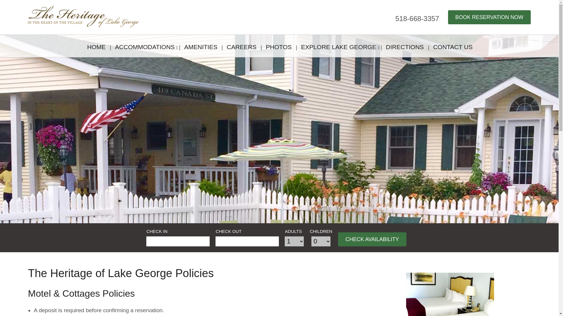 This screenshot has width=563, height=316. I want to click on PHOTOS, so click(279, 46).